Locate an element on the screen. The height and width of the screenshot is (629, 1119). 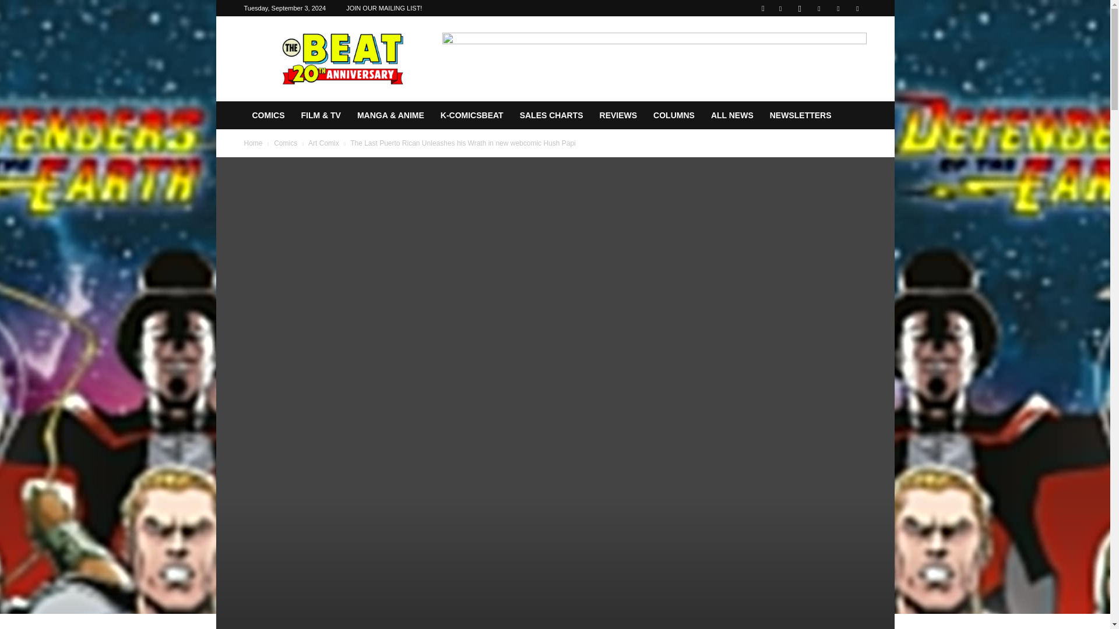
JOIN OUR MAILING LIST! is located at coordinates (383, 8).